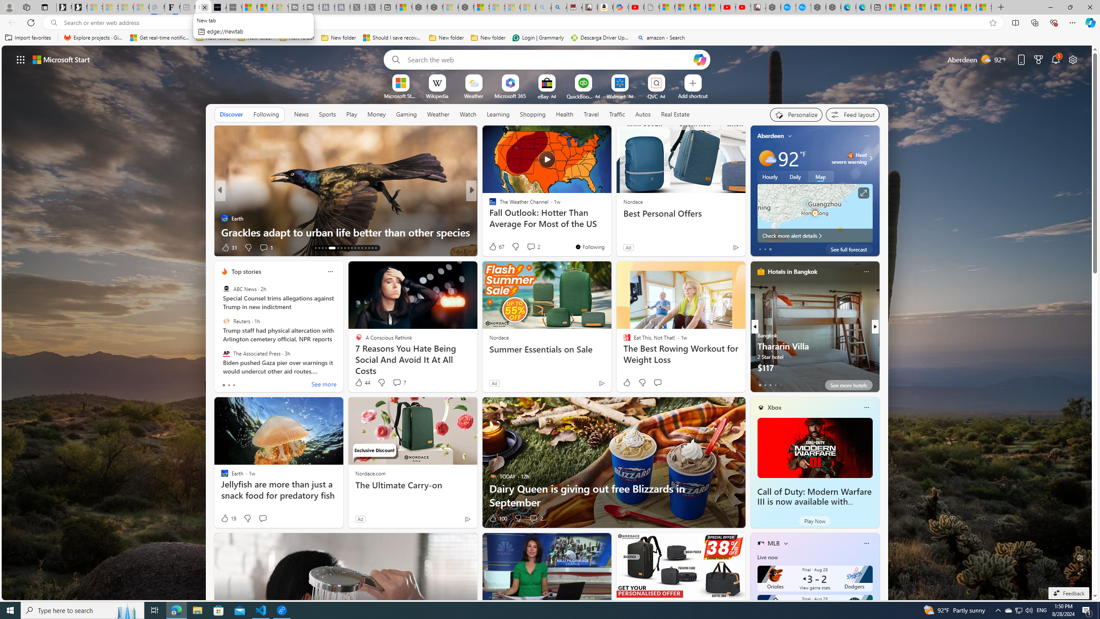 This screenshot has width=1100, height=619. Describe the element at coordinates (493, 248) in the screenshot. I see `92 Like` at that location.